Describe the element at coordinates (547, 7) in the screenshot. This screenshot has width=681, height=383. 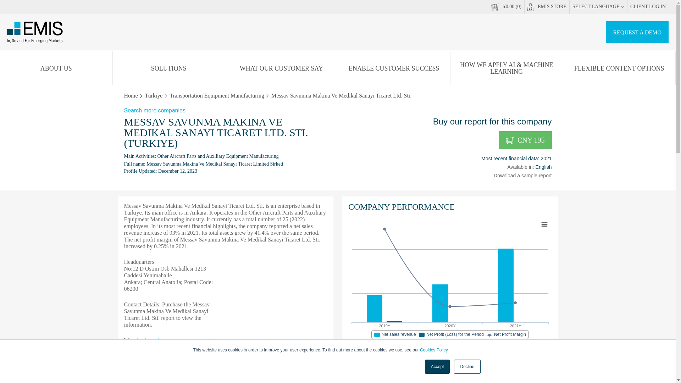
I see `EMIS STORE` at that location.